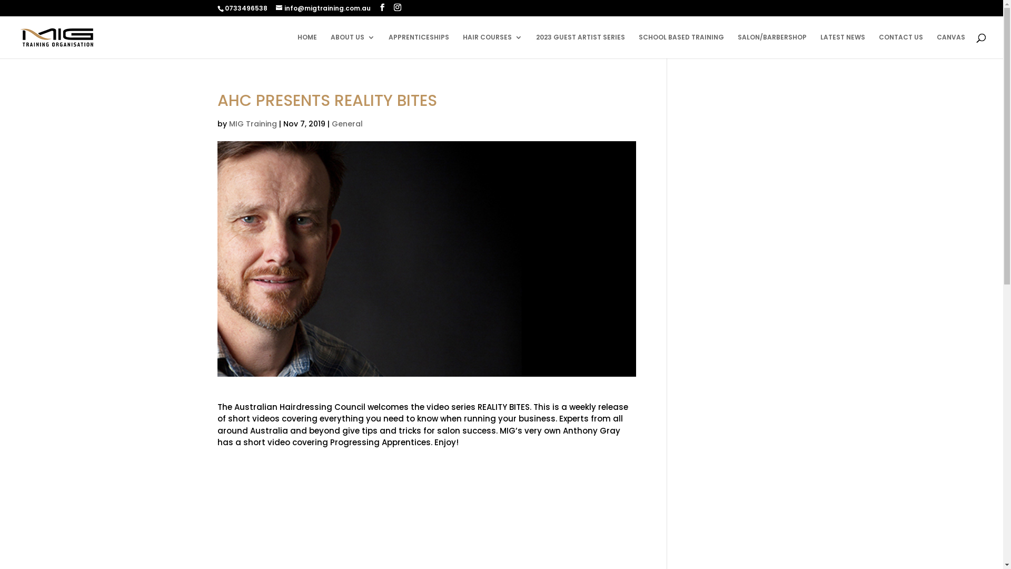 This screenshot has height=569, width=1011. What do you see at coordinates (253, 124) in the screenshot?
I see `MIG Training` at bounding box center [253, 124].